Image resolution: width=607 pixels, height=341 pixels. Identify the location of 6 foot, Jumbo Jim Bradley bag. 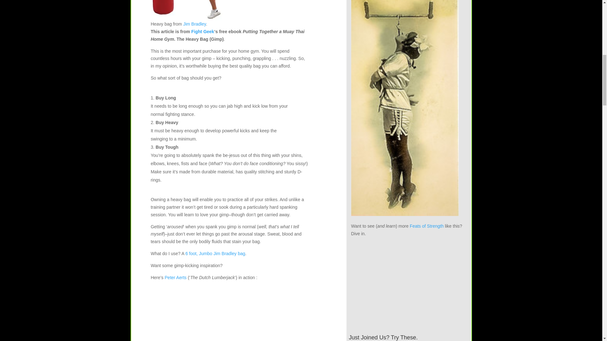
(215, 253).